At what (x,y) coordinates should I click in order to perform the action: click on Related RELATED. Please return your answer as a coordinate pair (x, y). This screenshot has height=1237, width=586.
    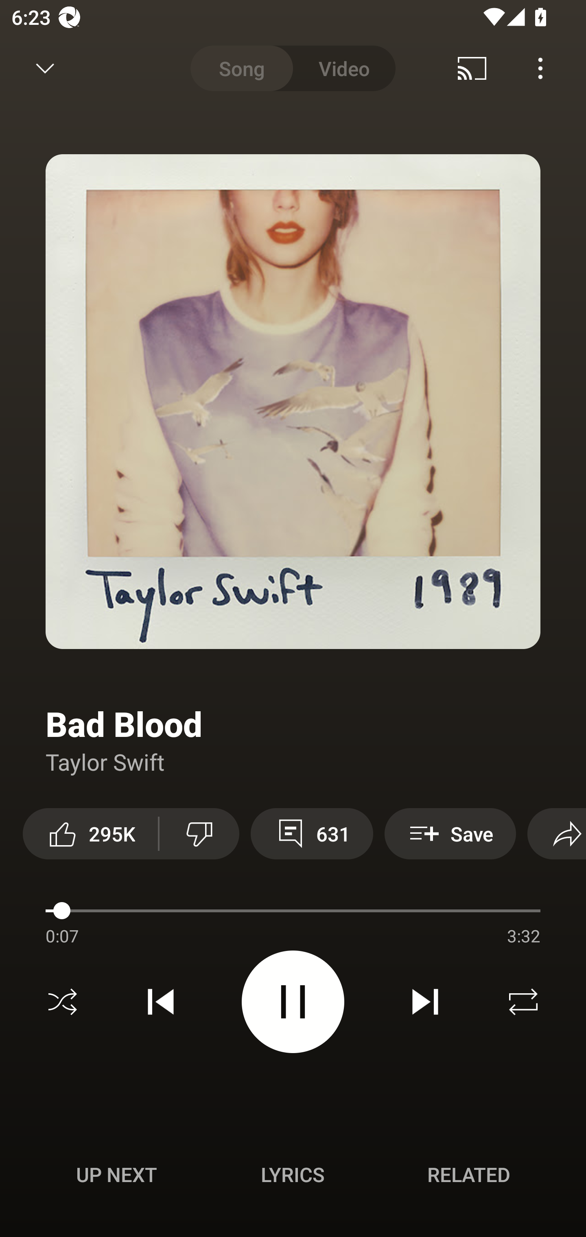
    Looking at the image, I should click on (469, 1174).